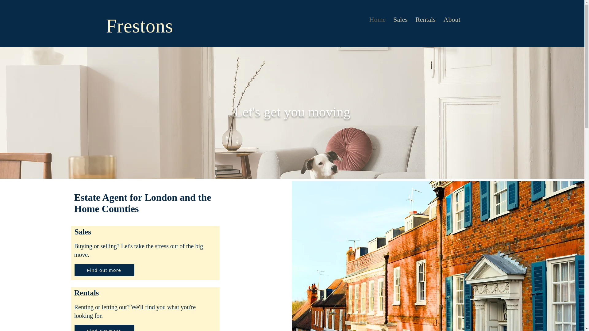 This screenshot has height=331, width=589. I want to click on Find out more, so click(104, 270).